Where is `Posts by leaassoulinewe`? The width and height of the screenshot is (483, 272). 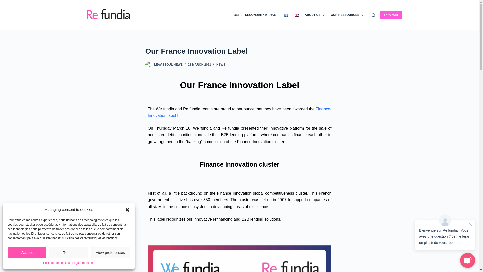 Posts by leaassoulinewe is located at coordinates (168, 64).